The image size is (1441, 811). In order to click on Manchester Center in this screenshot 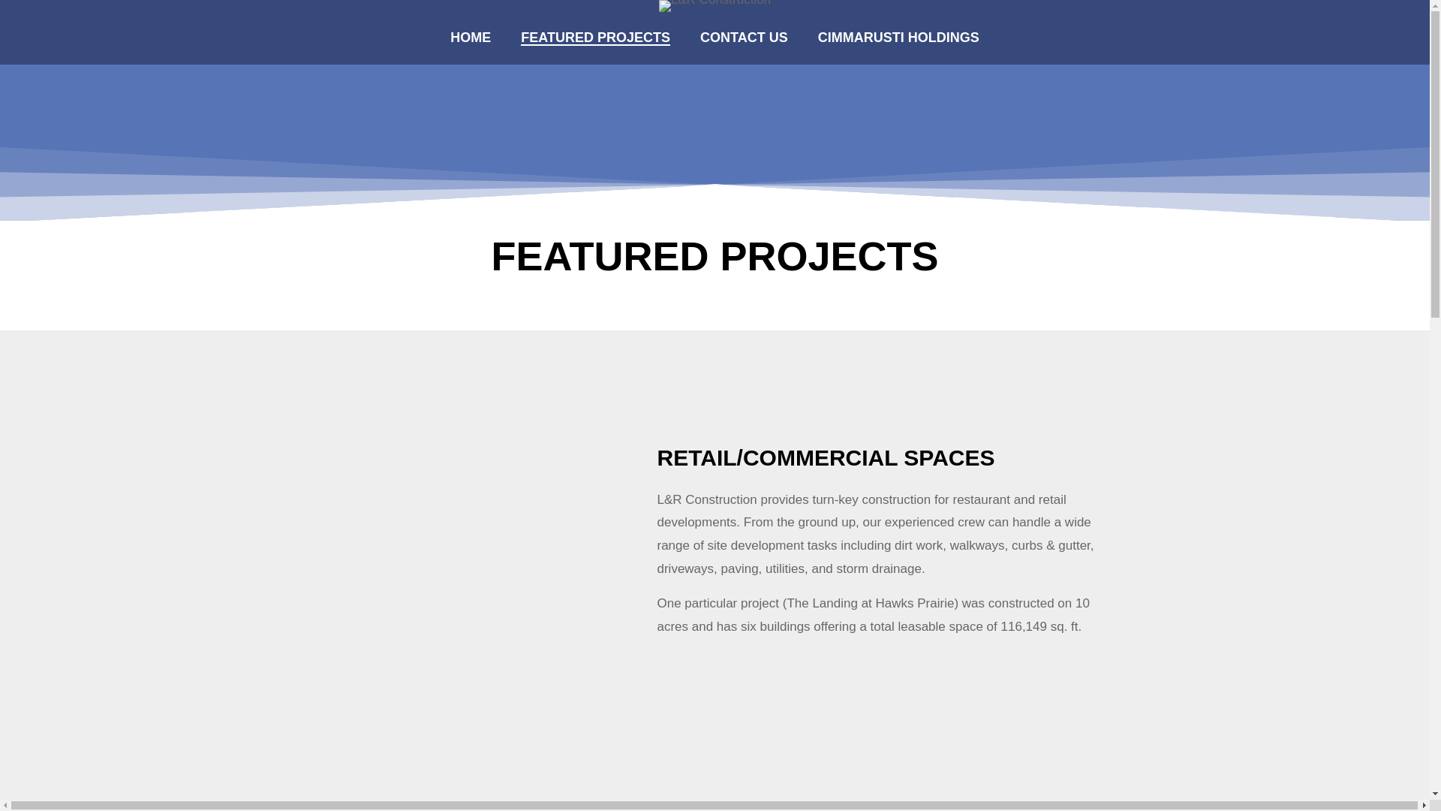, I will do `click(697, 793)`.